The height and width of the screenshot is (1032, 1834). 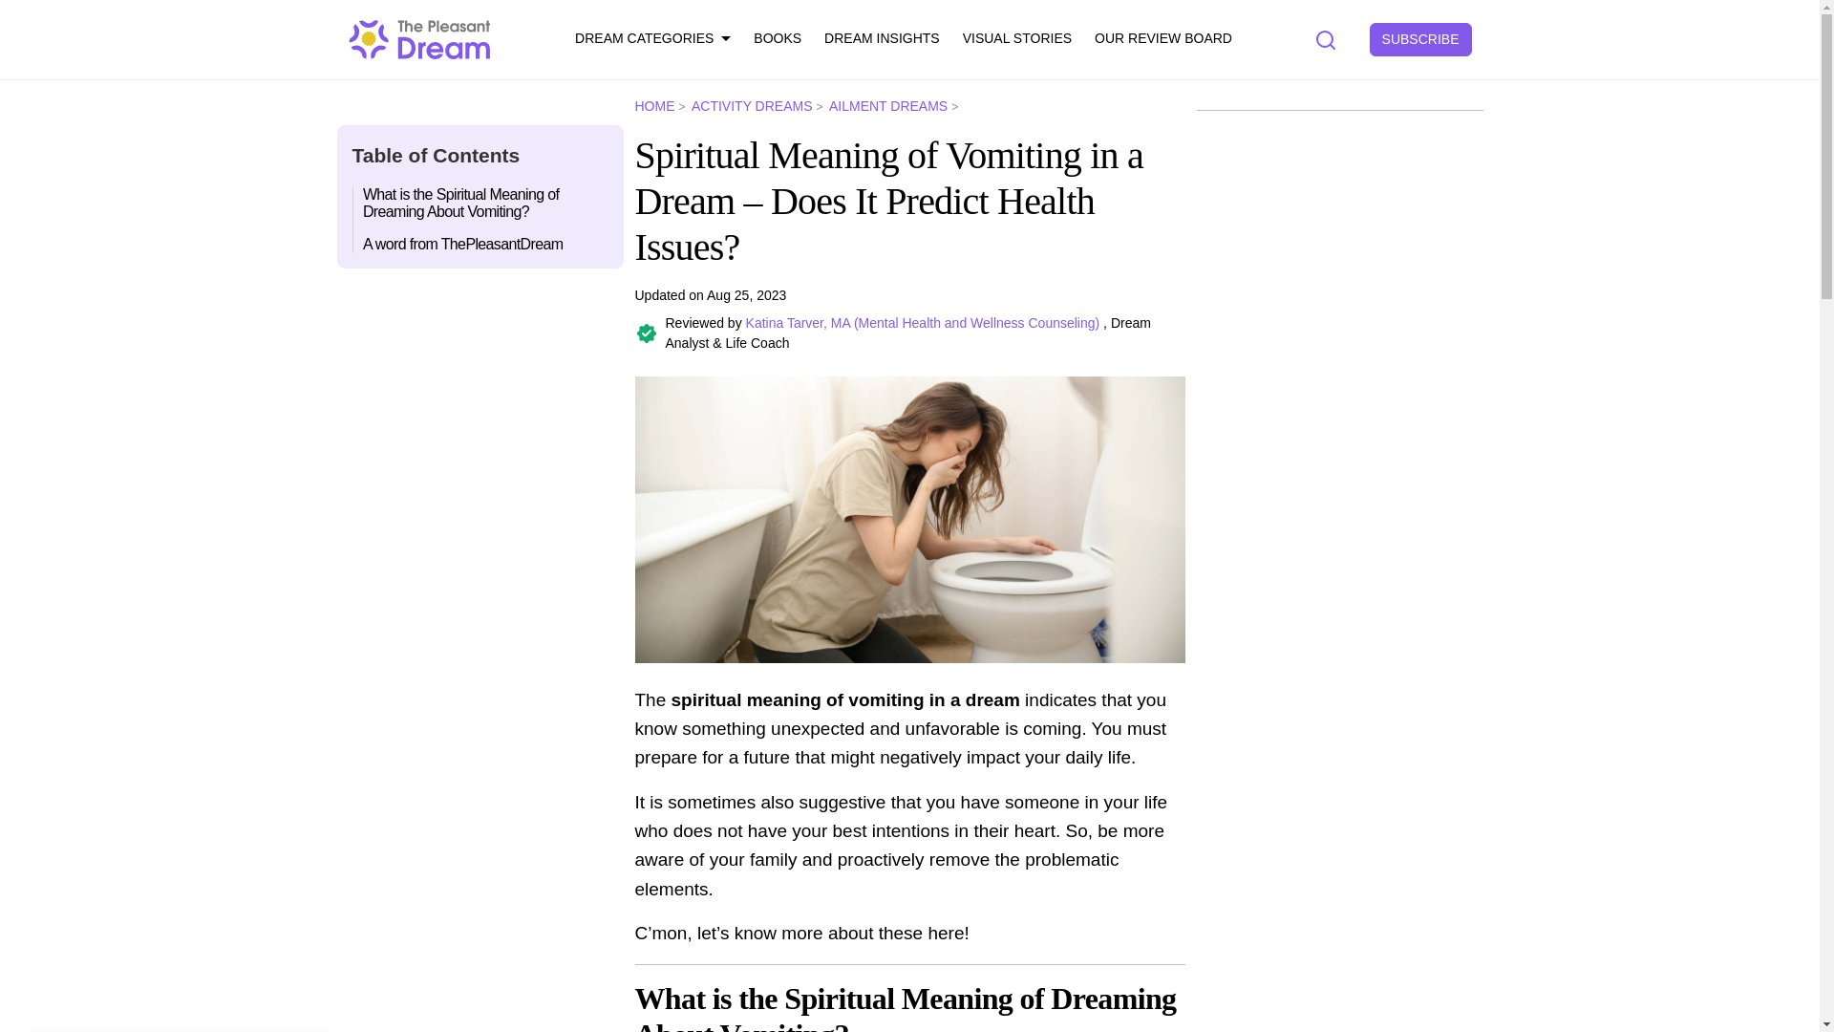 I want to click on DREAM CATEGORIES, so click(x=652, y=39).